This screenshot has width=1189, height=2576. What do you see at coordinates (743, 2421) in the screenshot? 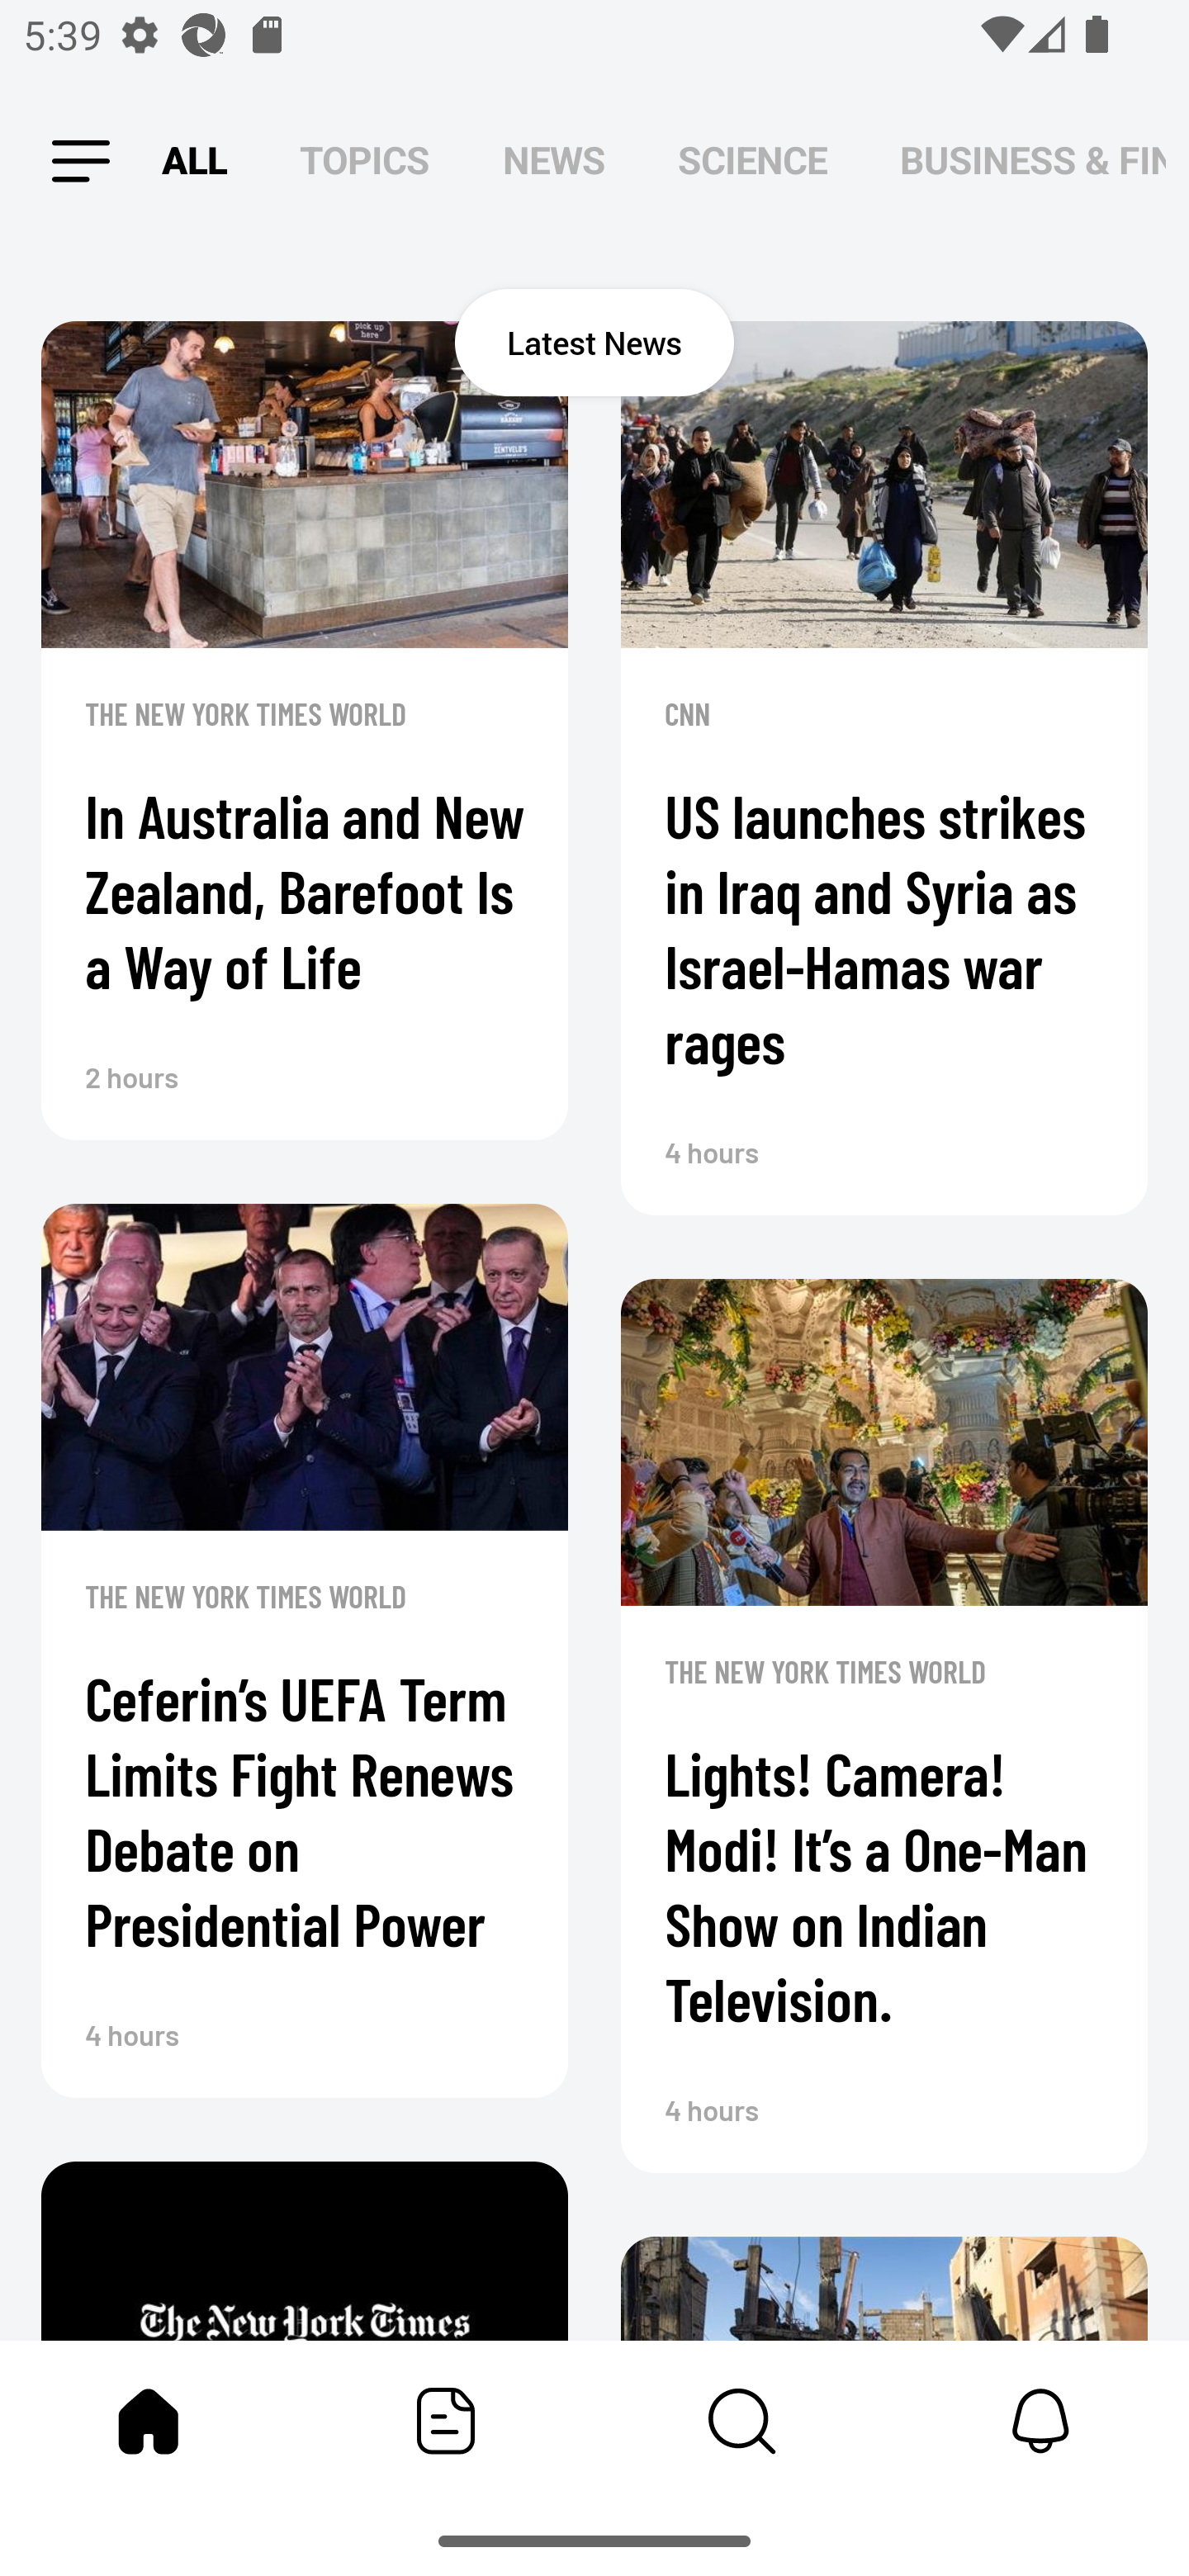
I see `Content Store` at bounding box center [743, 2421].